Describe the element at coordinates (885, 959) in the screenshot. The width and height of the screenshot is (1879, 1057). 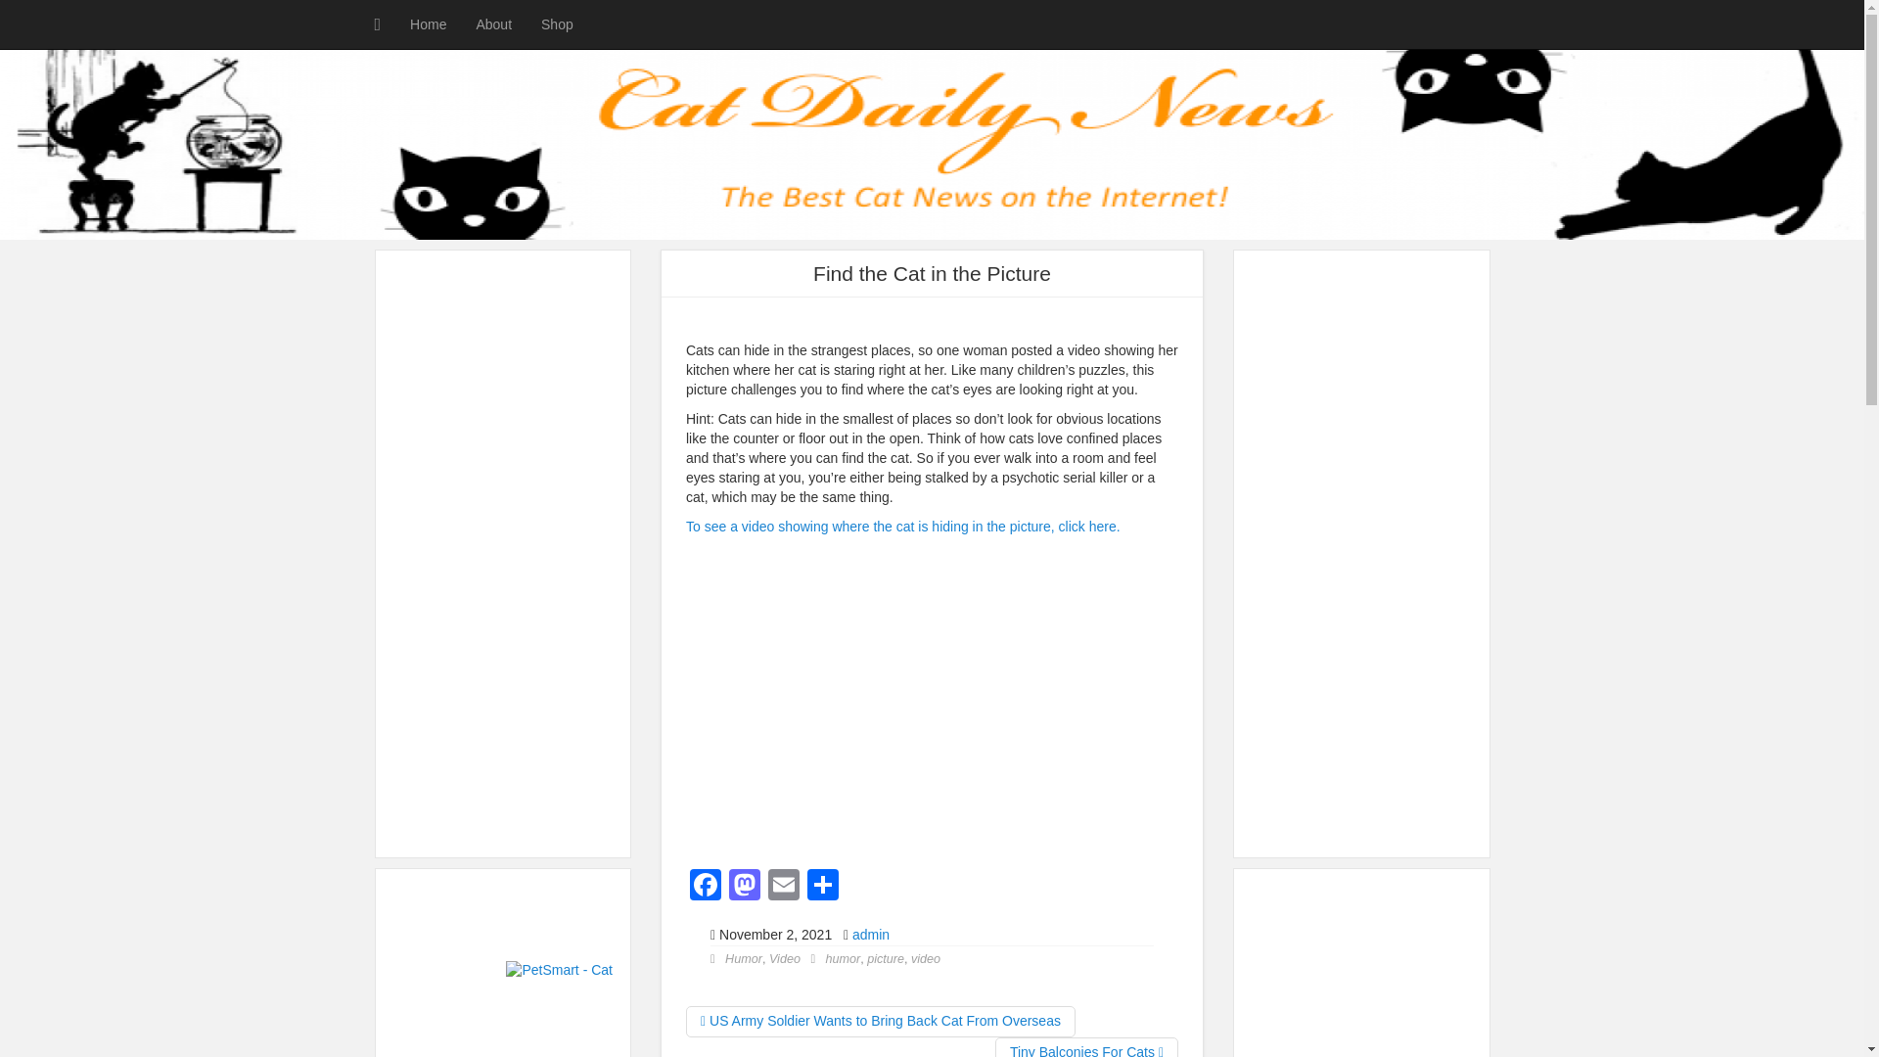
I see `picture` at that location.